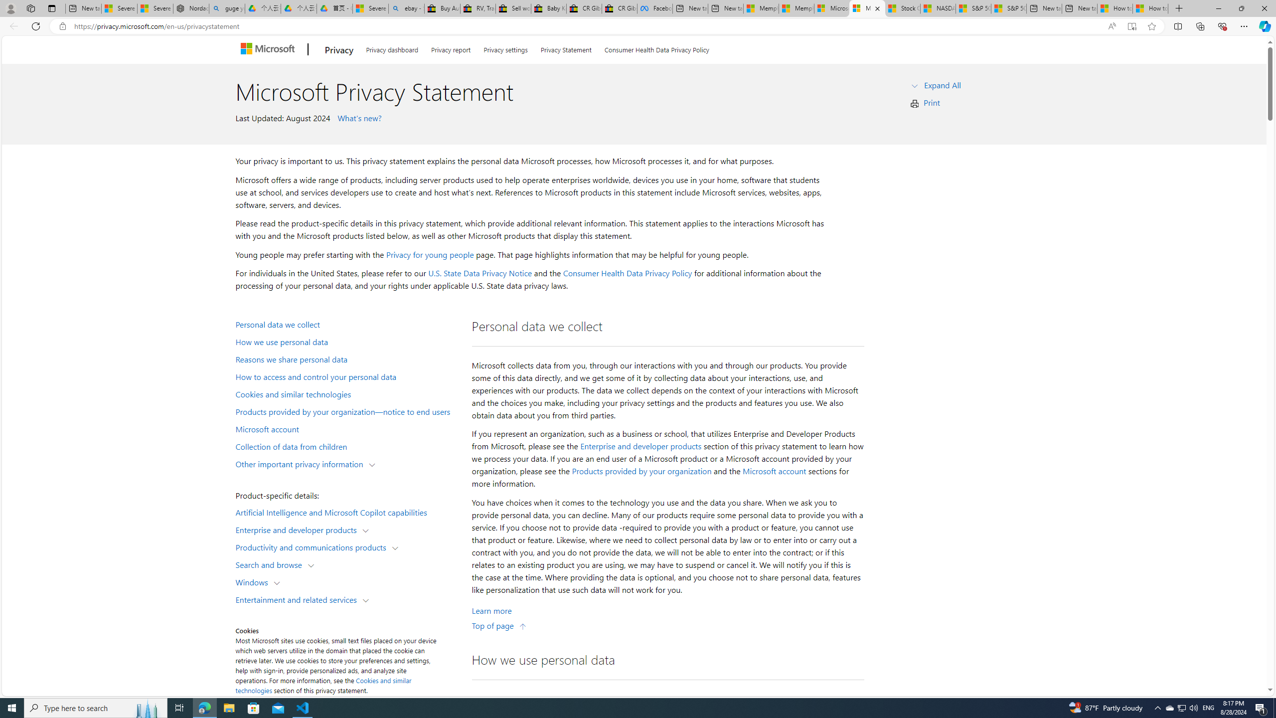 Image resolution: width=1276 pixels, height=718 pixels. Describe the element at coordinates (392, 48) in the screenshot. I see `Privacy dashboard` at that location.